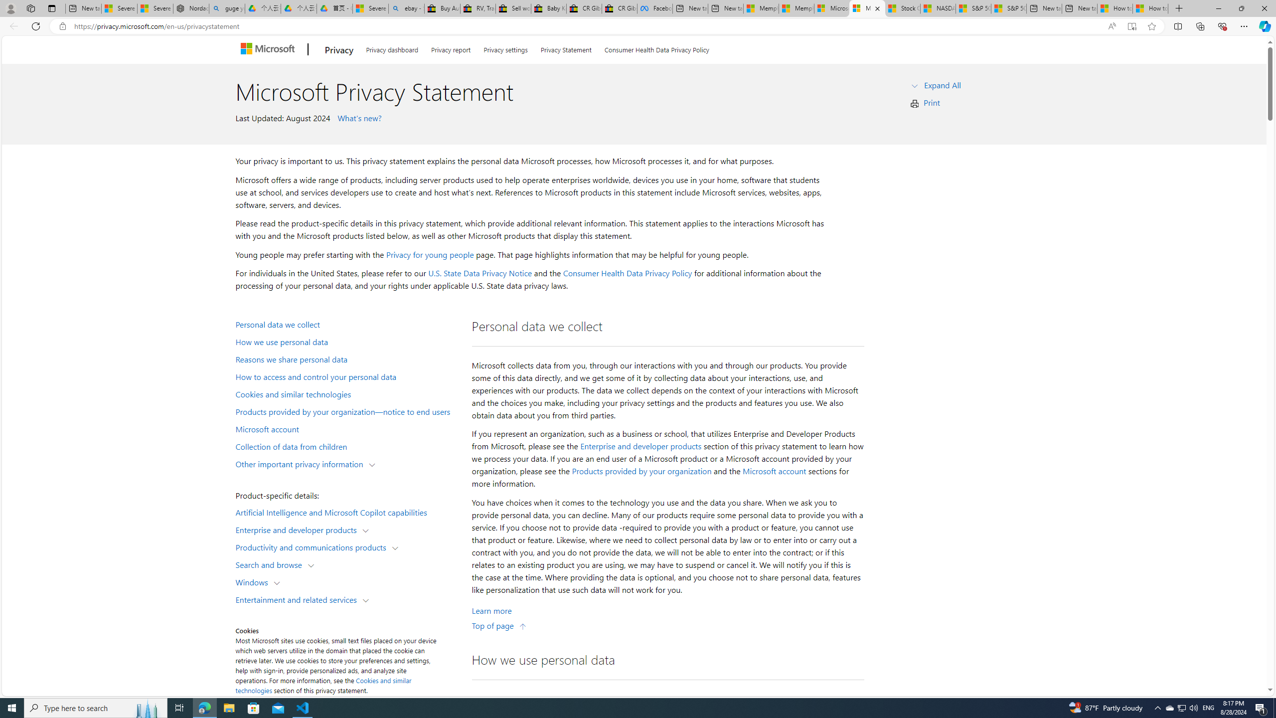 Image resolution: width=1276 pixels, height=718 pixels. Describe the element at coordinates (392, 48) in the screenshot. I see `Privacy dashboard` at that location.